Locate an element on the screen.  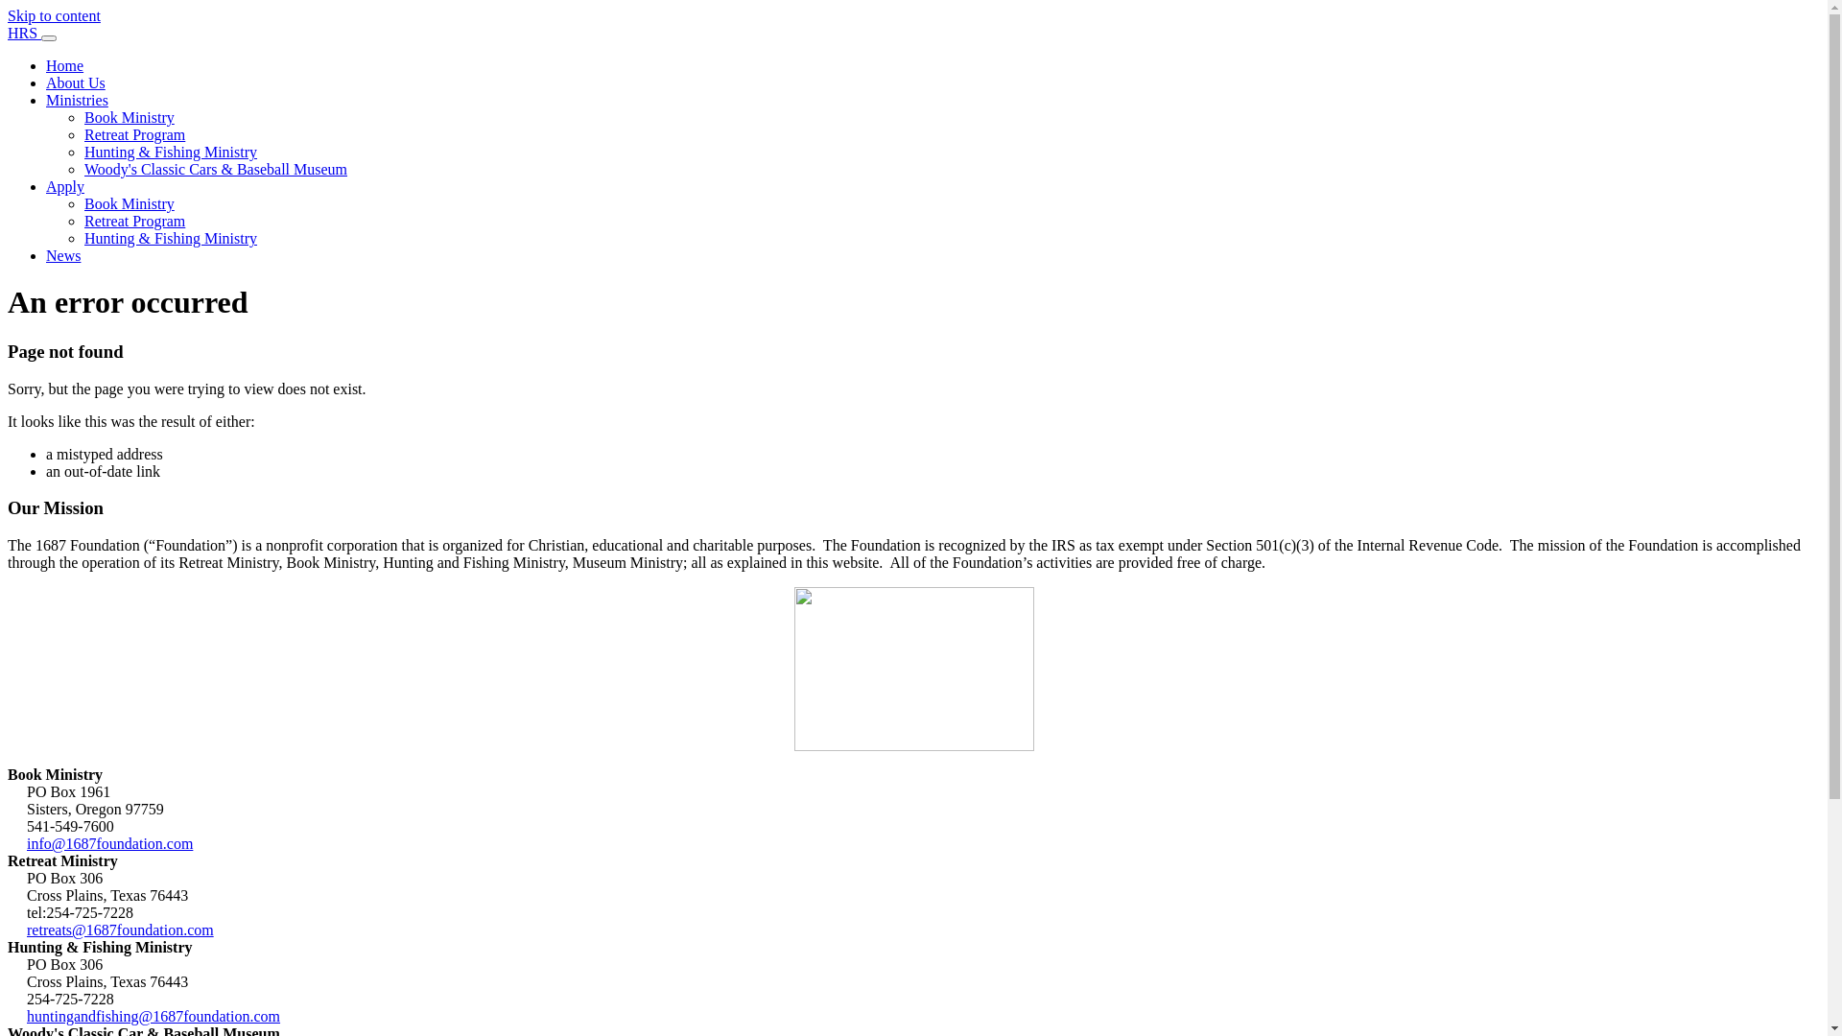
Woody's Classic Cars & Baseball Museum is located at coordinates (216, 169).